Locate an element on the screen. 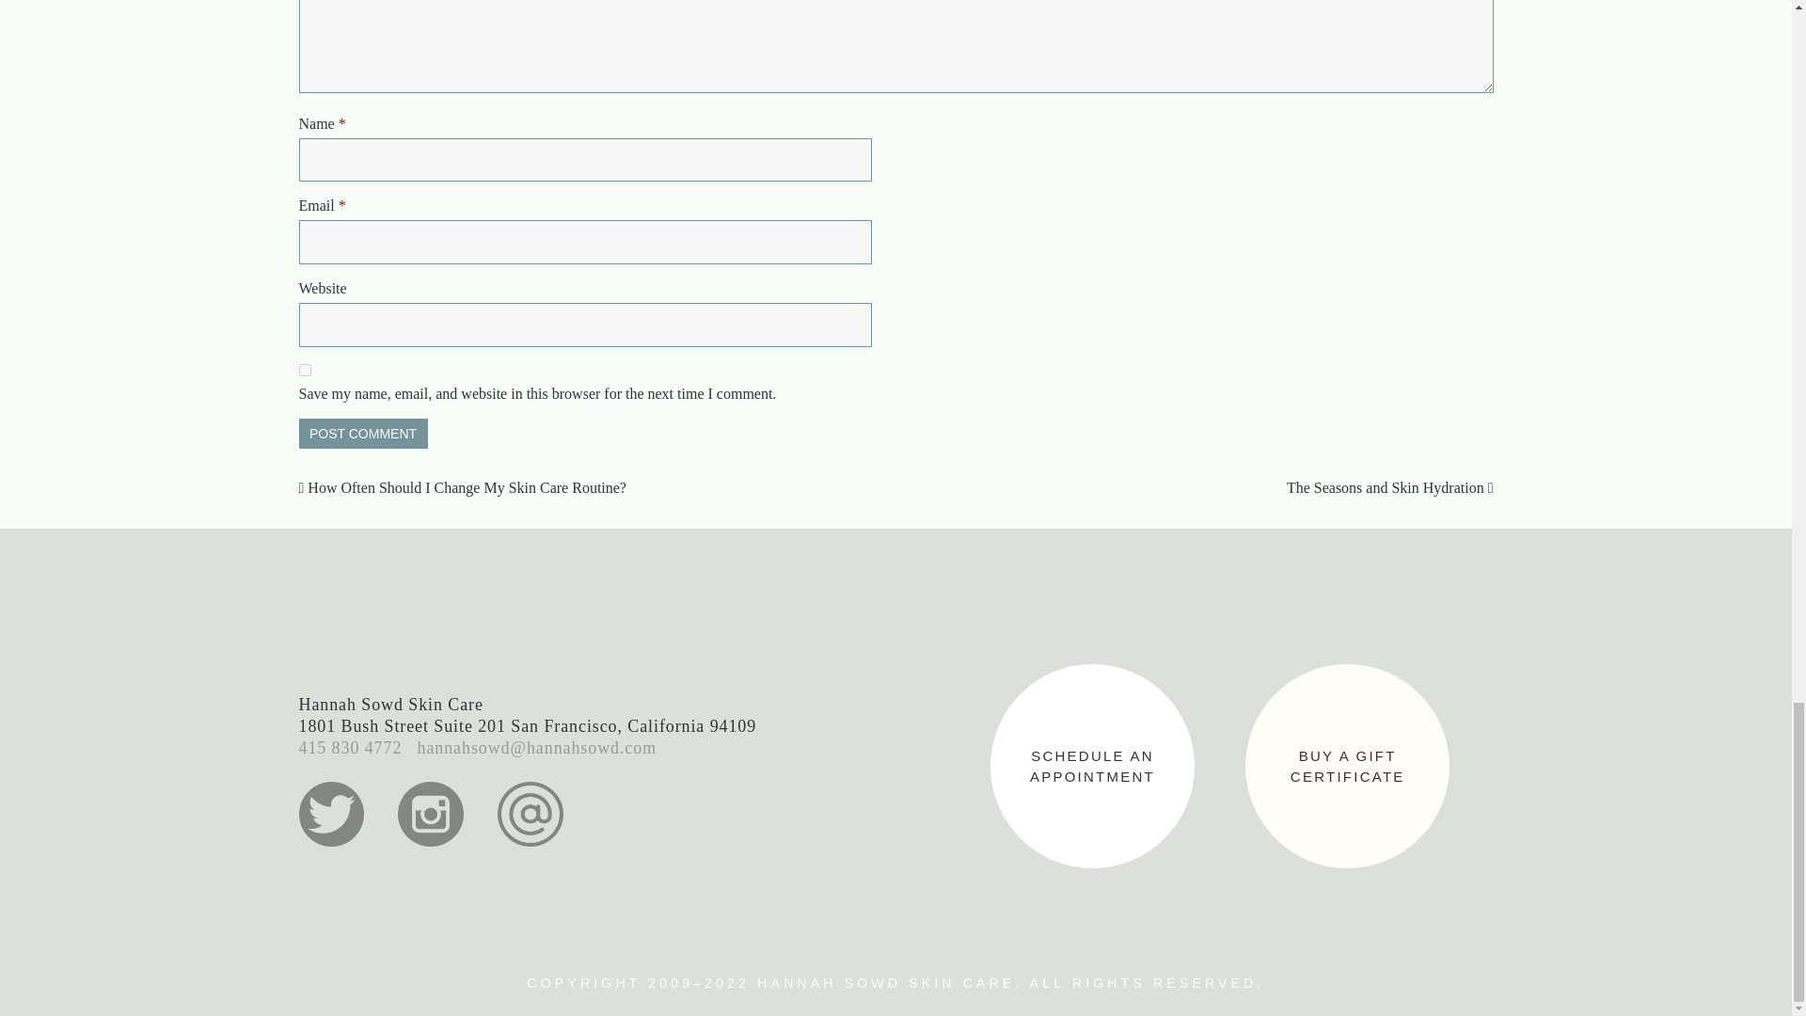 This screenshot has width=1806, height=1016. yes is located at coordinates (305, 369).